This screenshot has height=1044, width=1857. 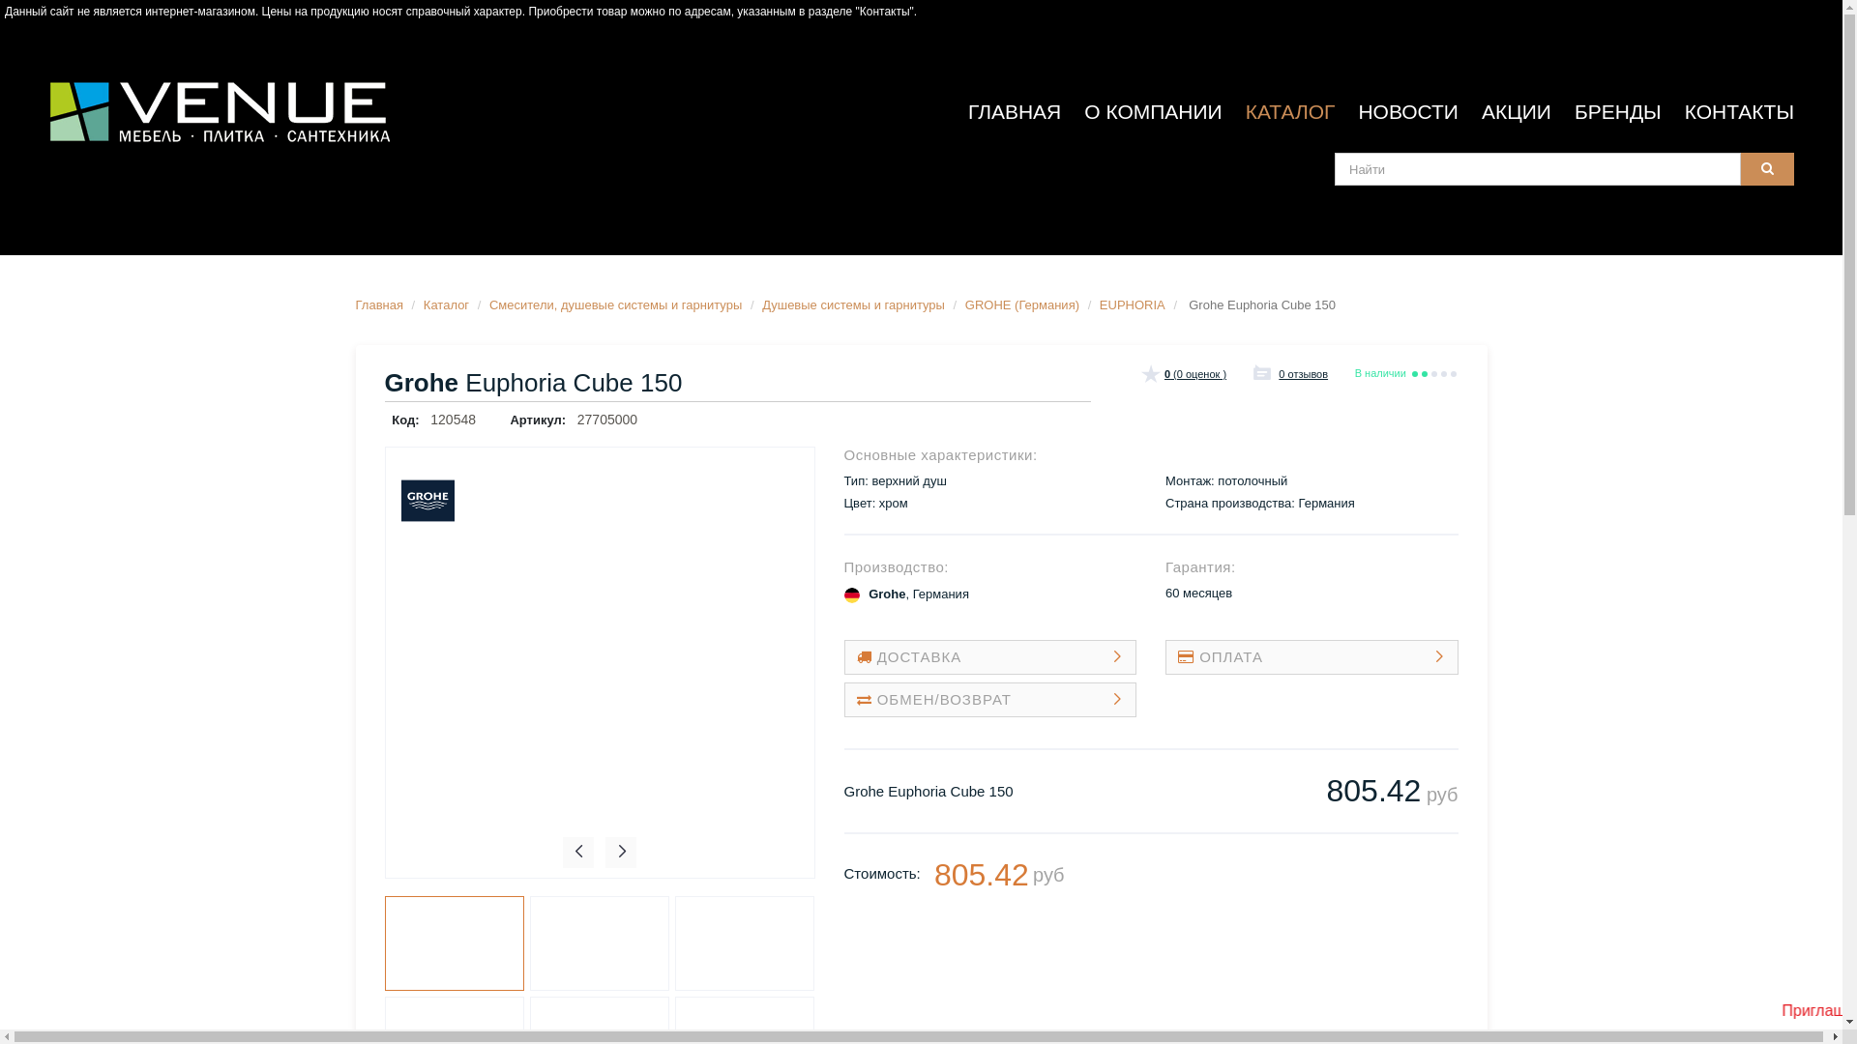 I want to click on EUPHORIA, so click(x=1133, y=305).